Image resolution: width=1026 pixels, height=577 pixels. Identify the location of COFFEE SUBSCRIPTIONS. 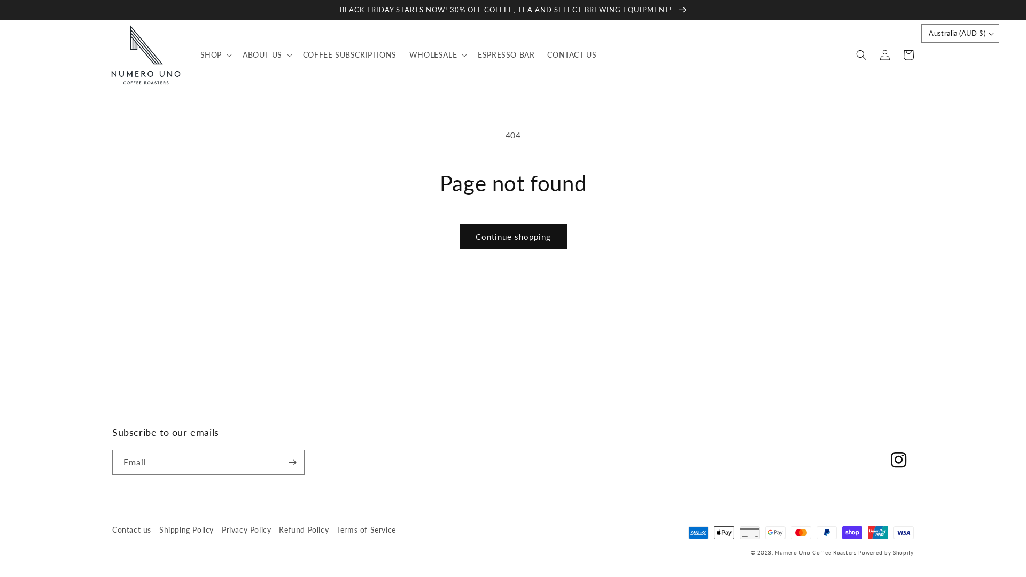
(349, 55).